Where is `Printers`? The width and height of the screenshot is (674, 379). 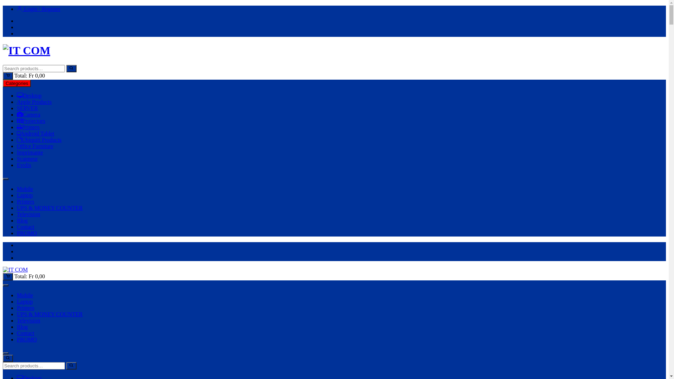 Printers is located at coordinates (26, 201).